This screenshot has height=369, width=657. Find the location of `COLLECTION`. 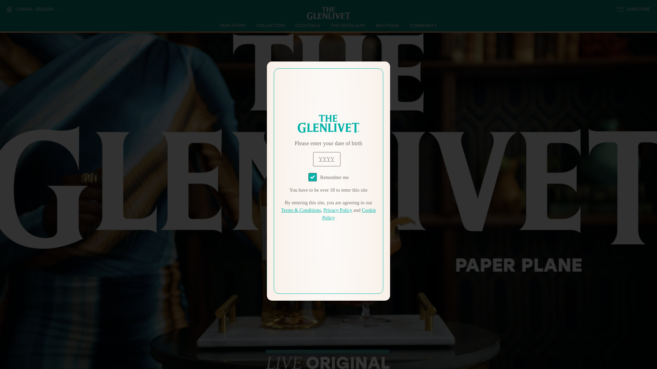

COLLECTION is located at coordinates (271, 25).